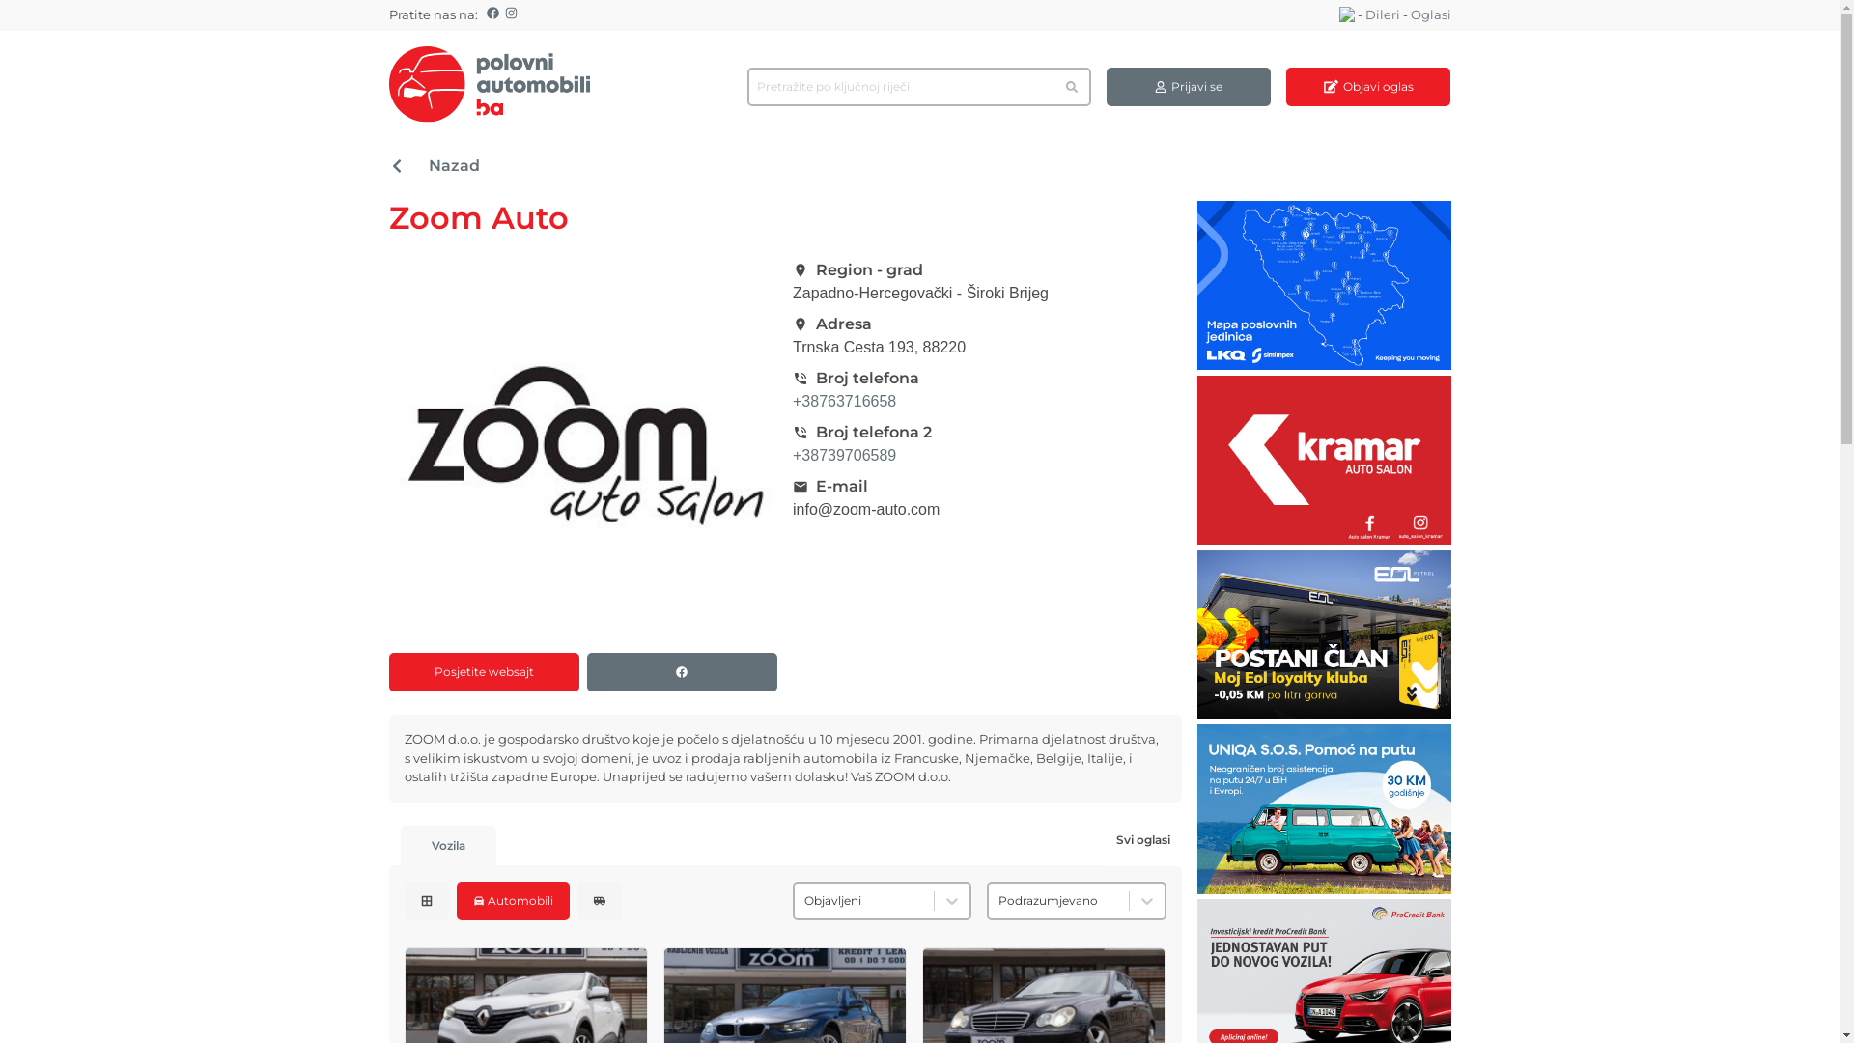  What do you see at coordinates (844, 456) in the screenshot?
I see `+38739706589` at bounding box center [844, 456].